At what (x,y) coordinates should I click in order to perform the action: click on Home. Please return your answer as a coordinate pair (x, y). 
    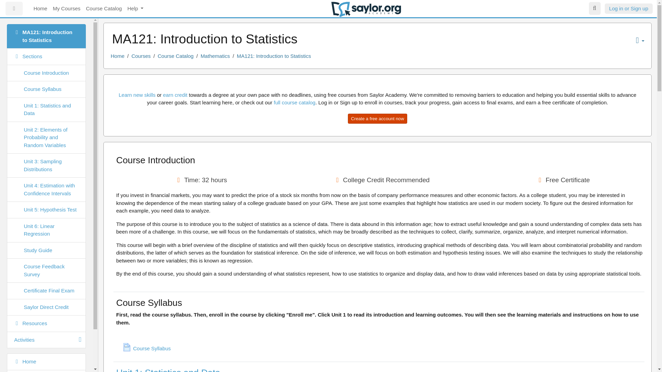
    Looking at the image, I should click on (46, 362).